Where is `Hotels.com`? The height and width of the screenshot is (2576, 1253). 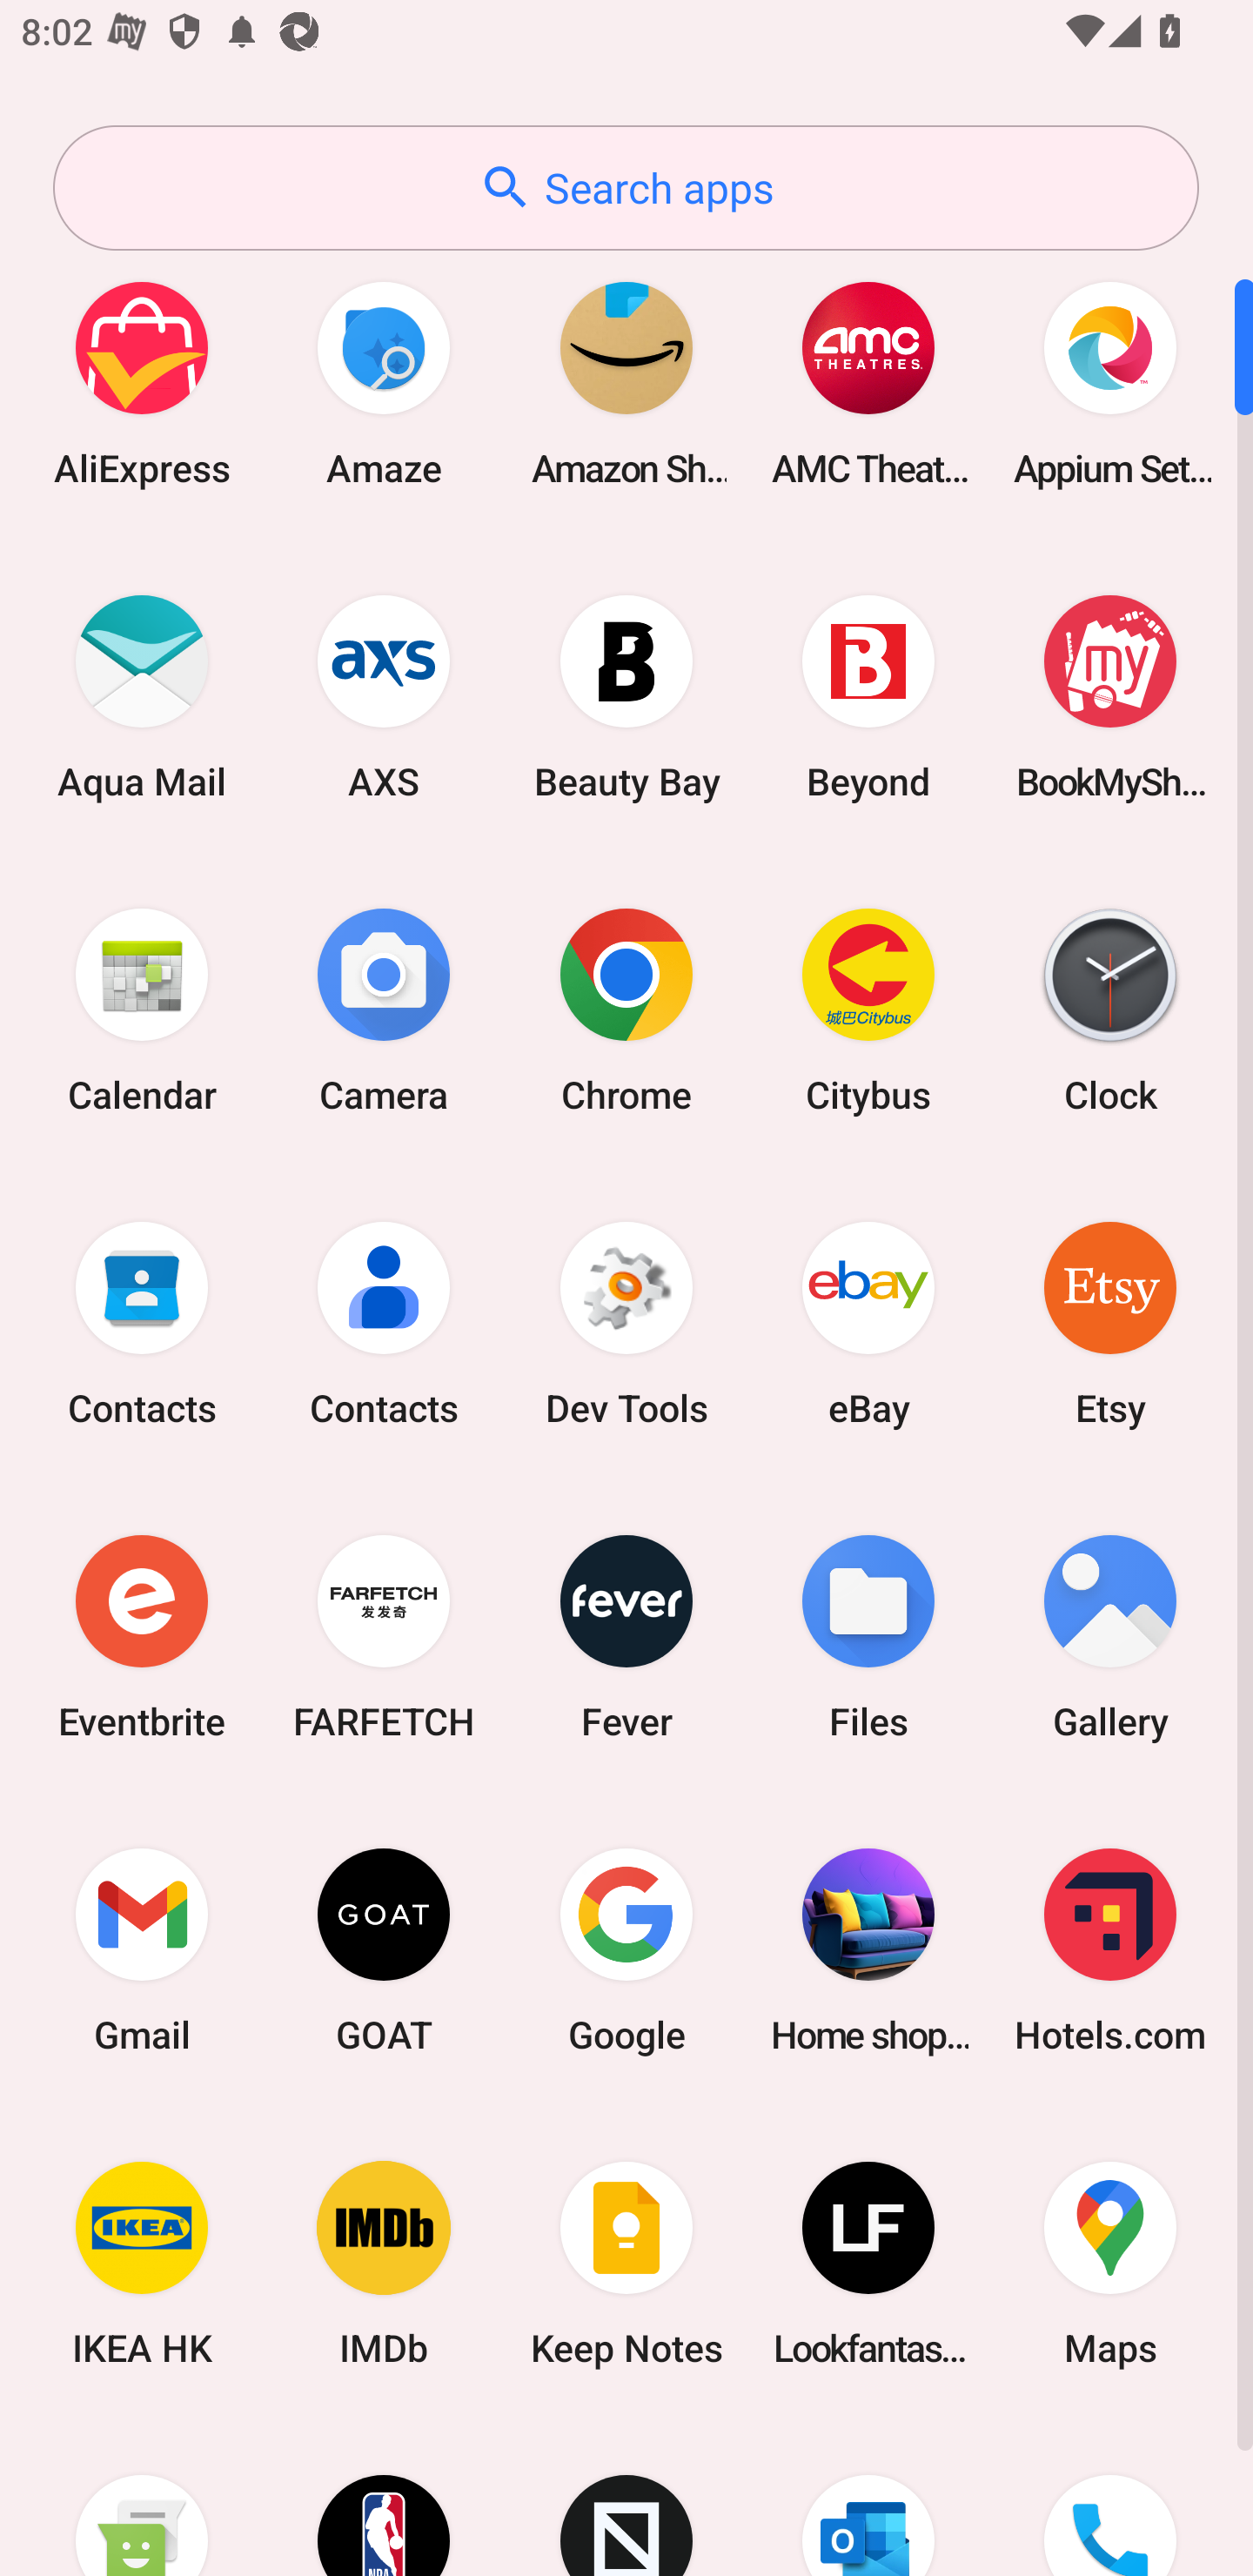
Hotels.com is located at coordinates (1110, 1949).